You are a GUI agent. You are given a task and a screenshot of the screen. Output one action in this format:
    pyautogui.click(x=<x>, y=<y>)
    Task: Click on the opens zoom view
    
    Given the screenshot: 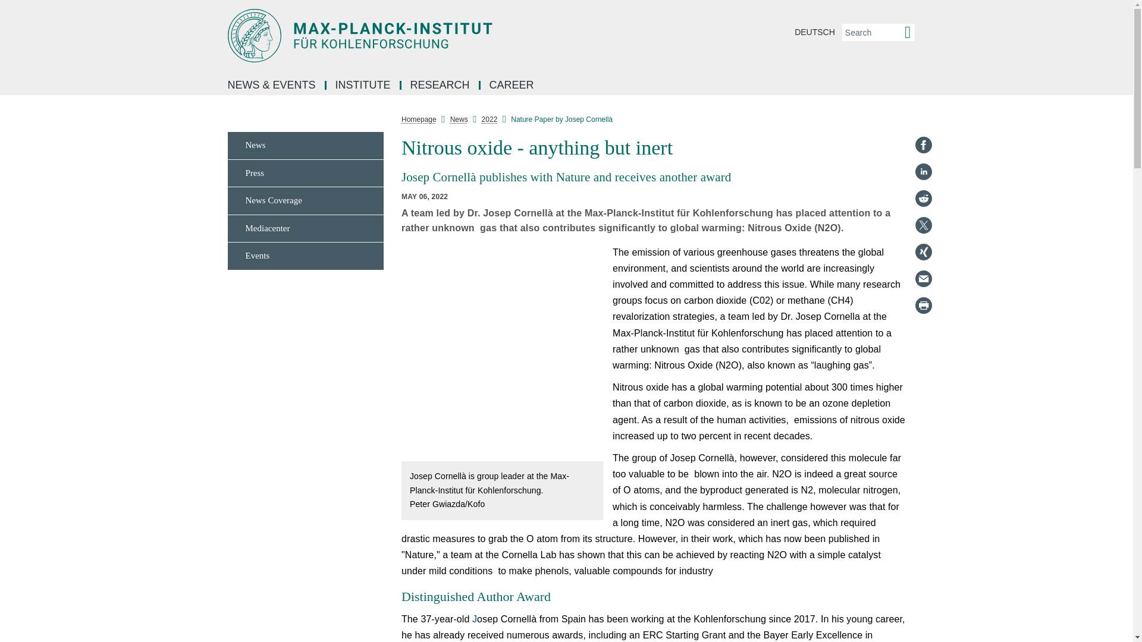 What is the action you would take?
    pyautogui.click(x=502, y=353)
    